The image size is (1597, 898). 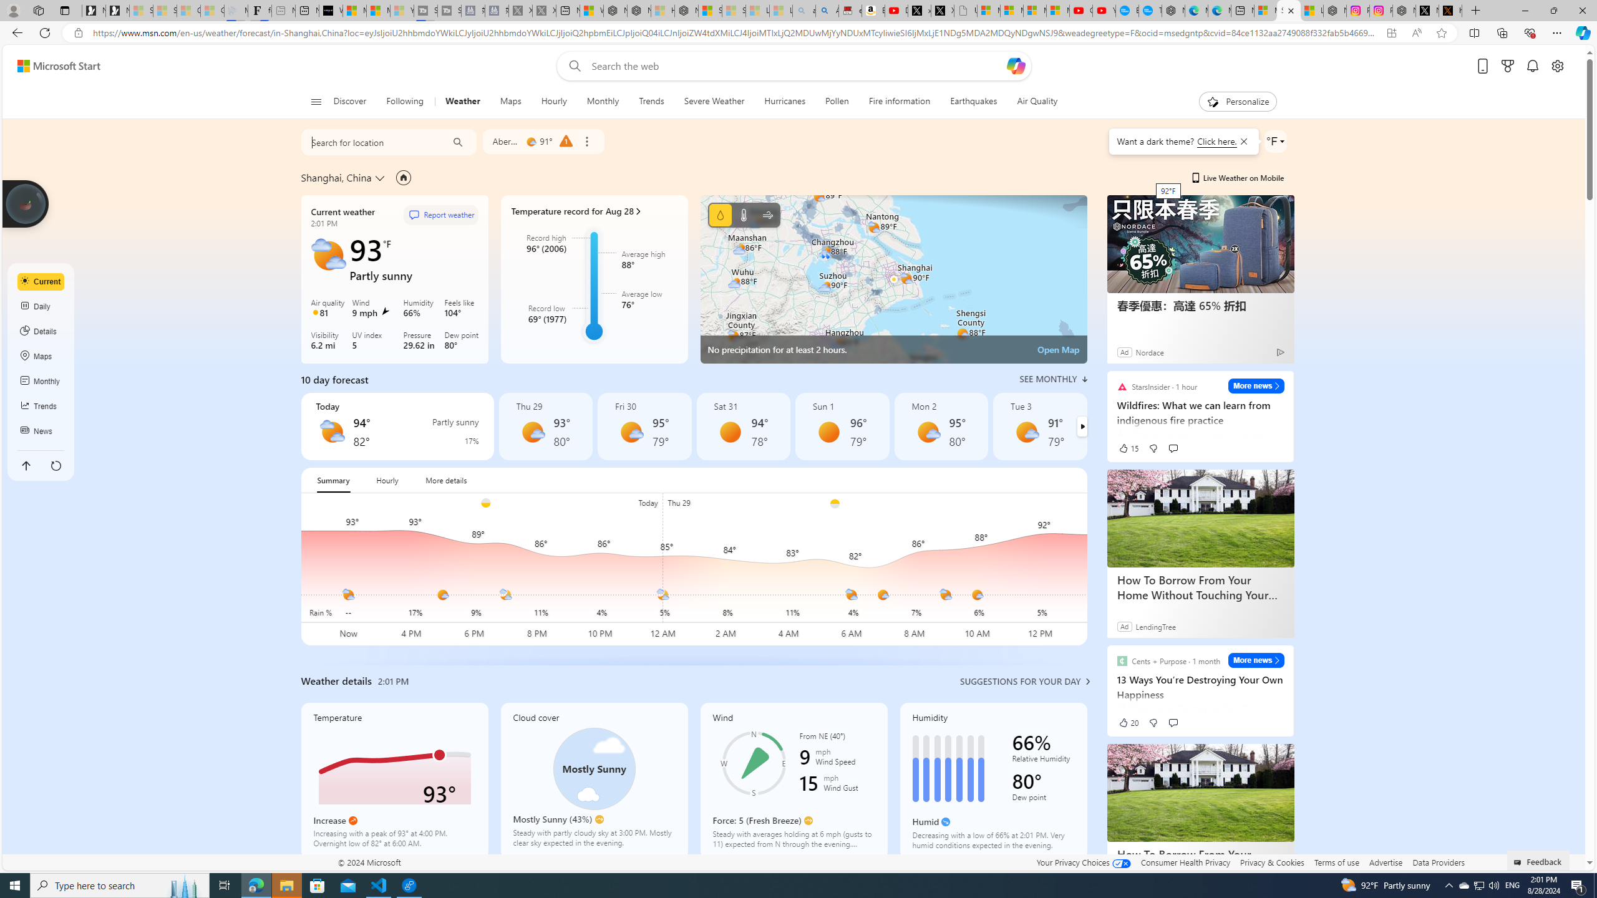 What do you see at coordinates (458, 440) in the screenshot?
I see `Precipitation` at bounding box center [458, 440].